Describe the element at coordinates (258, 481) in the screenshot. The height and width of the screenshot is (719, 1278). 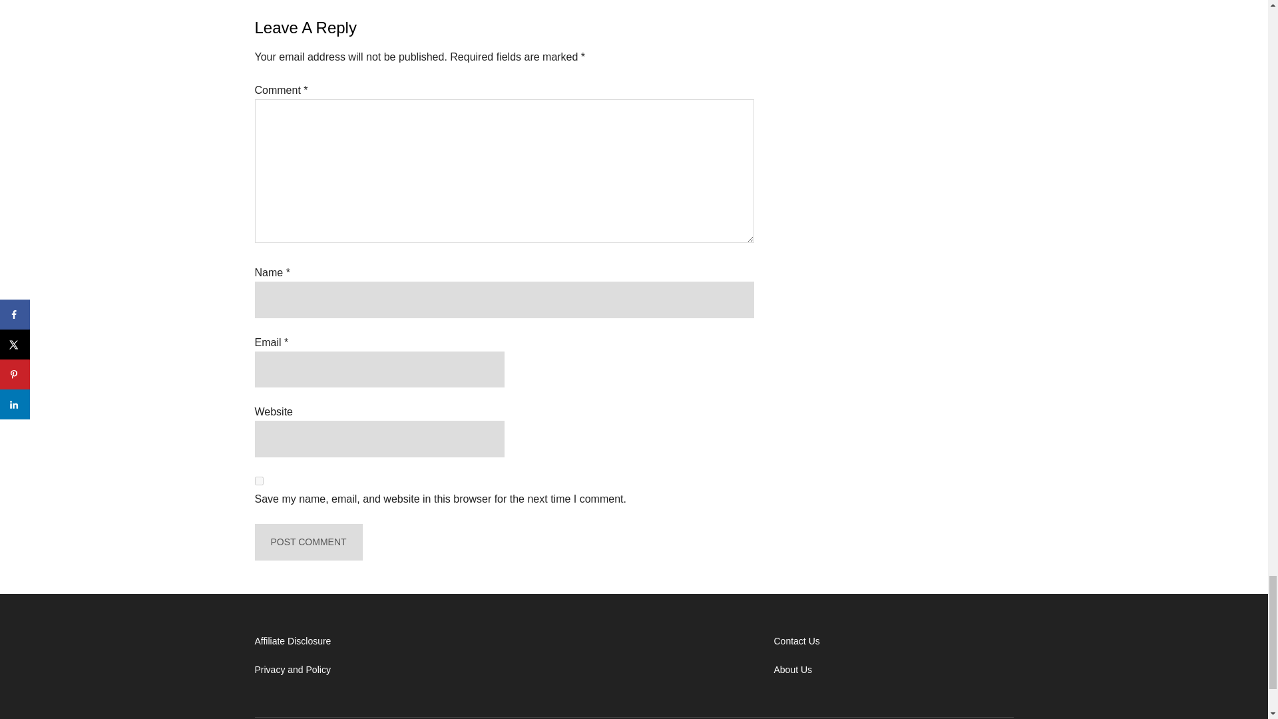
I see `yes` at that location.